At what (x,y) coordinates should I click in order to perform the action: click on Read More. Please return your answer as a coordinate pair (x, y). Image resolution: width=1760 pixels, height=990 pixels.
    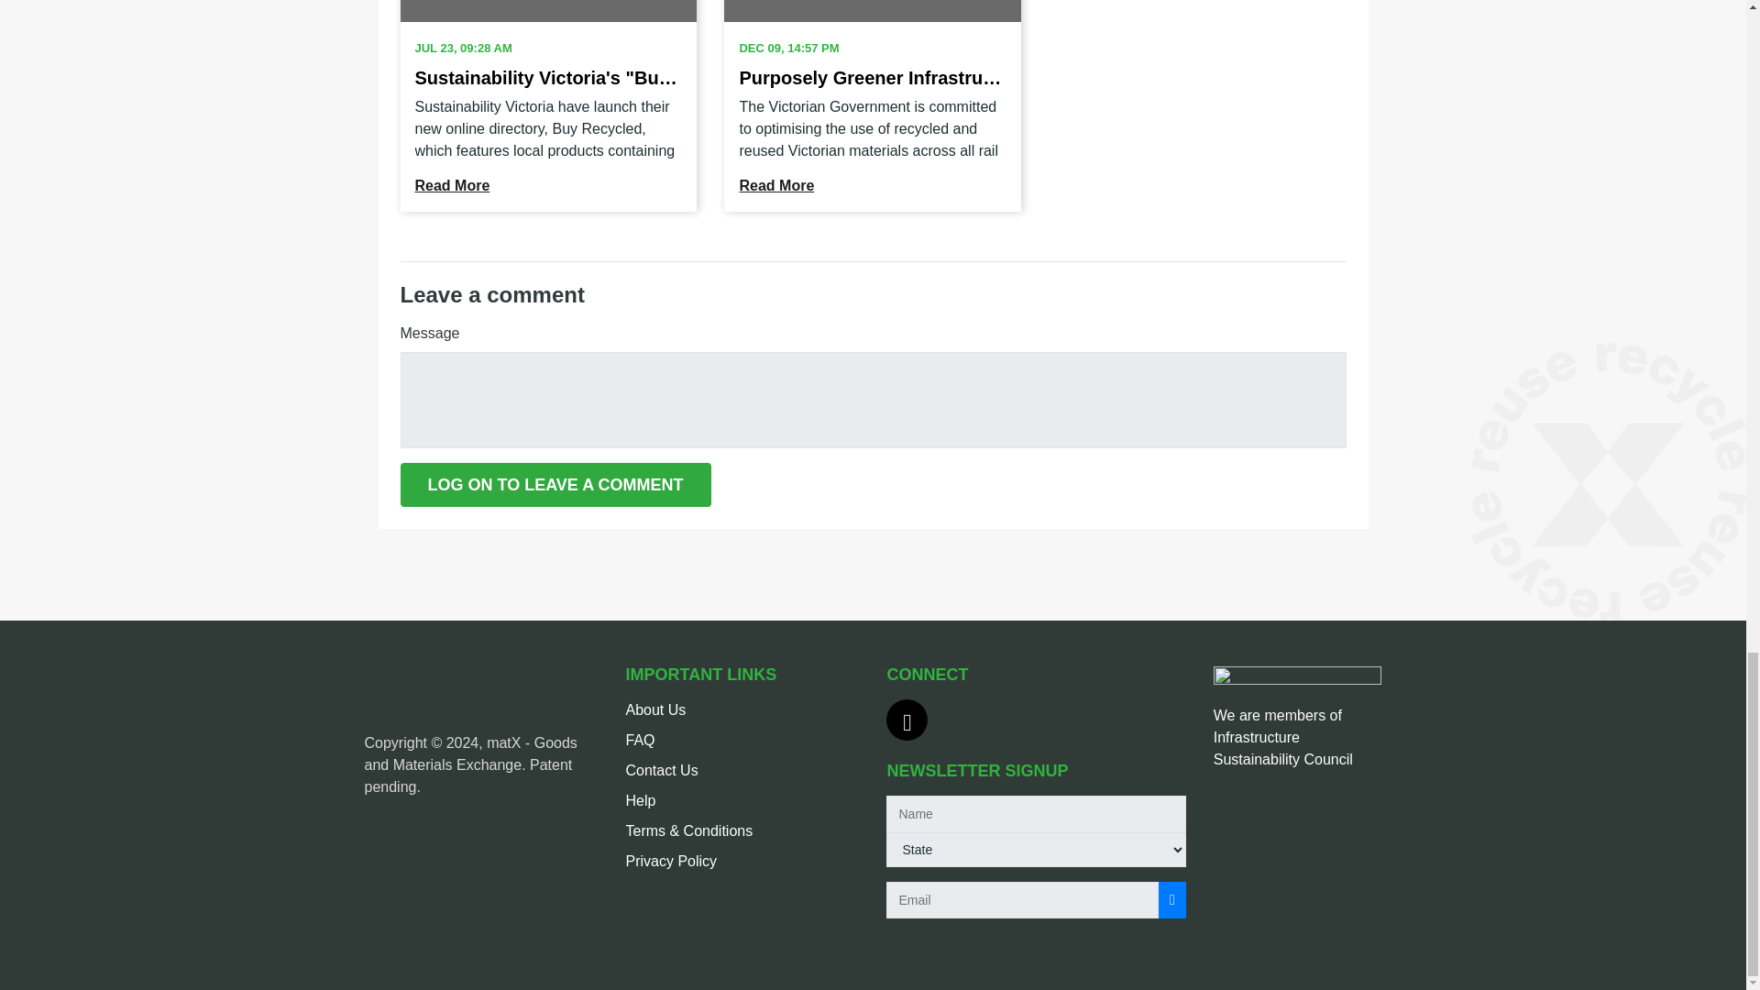
    Looking at the image, I should click on (451, 185).